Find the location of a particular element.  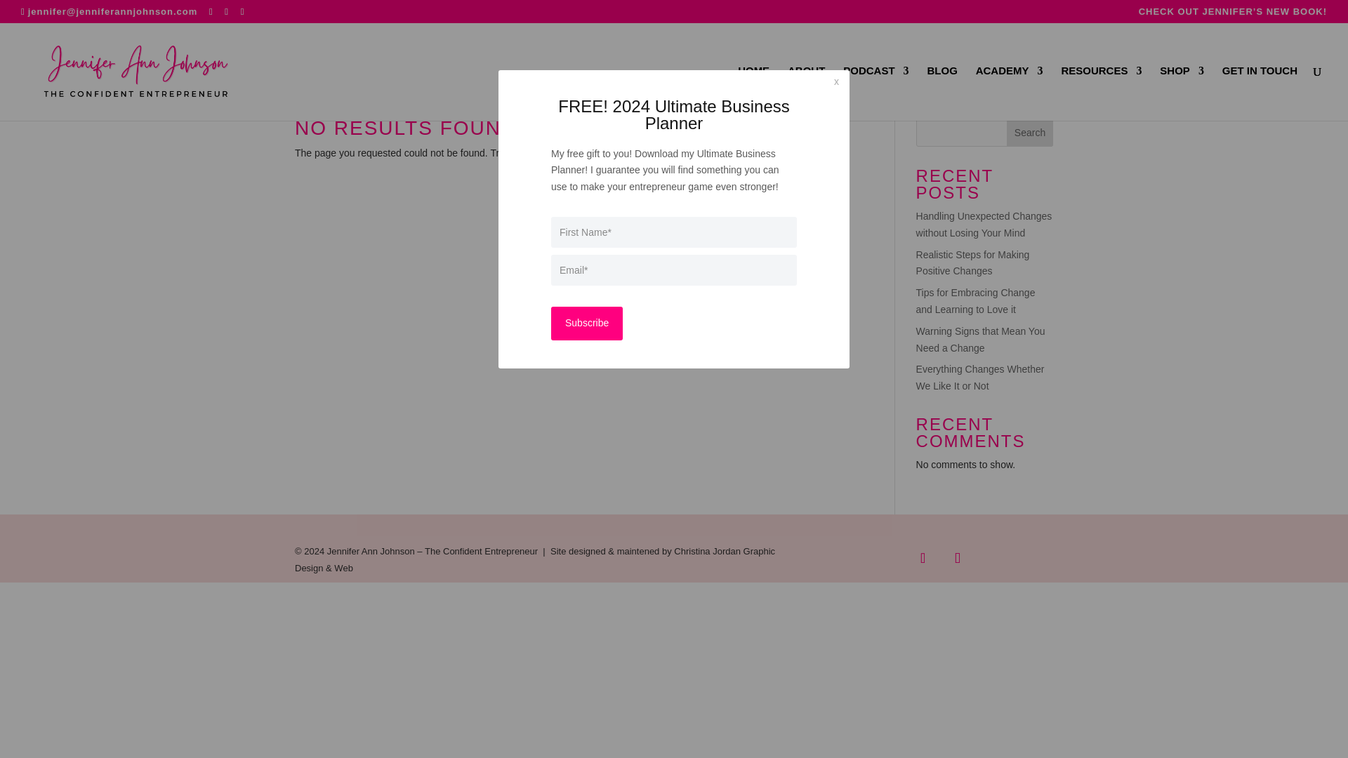

GET IN TOUCH is located at coordinates (1260, 93).